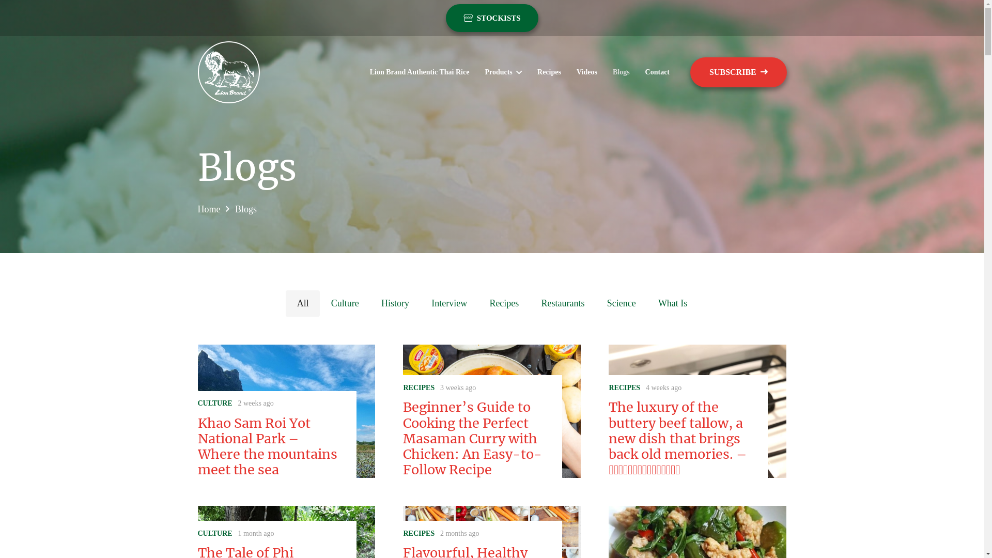  I want to click on RECIPES, so click(419, 533).